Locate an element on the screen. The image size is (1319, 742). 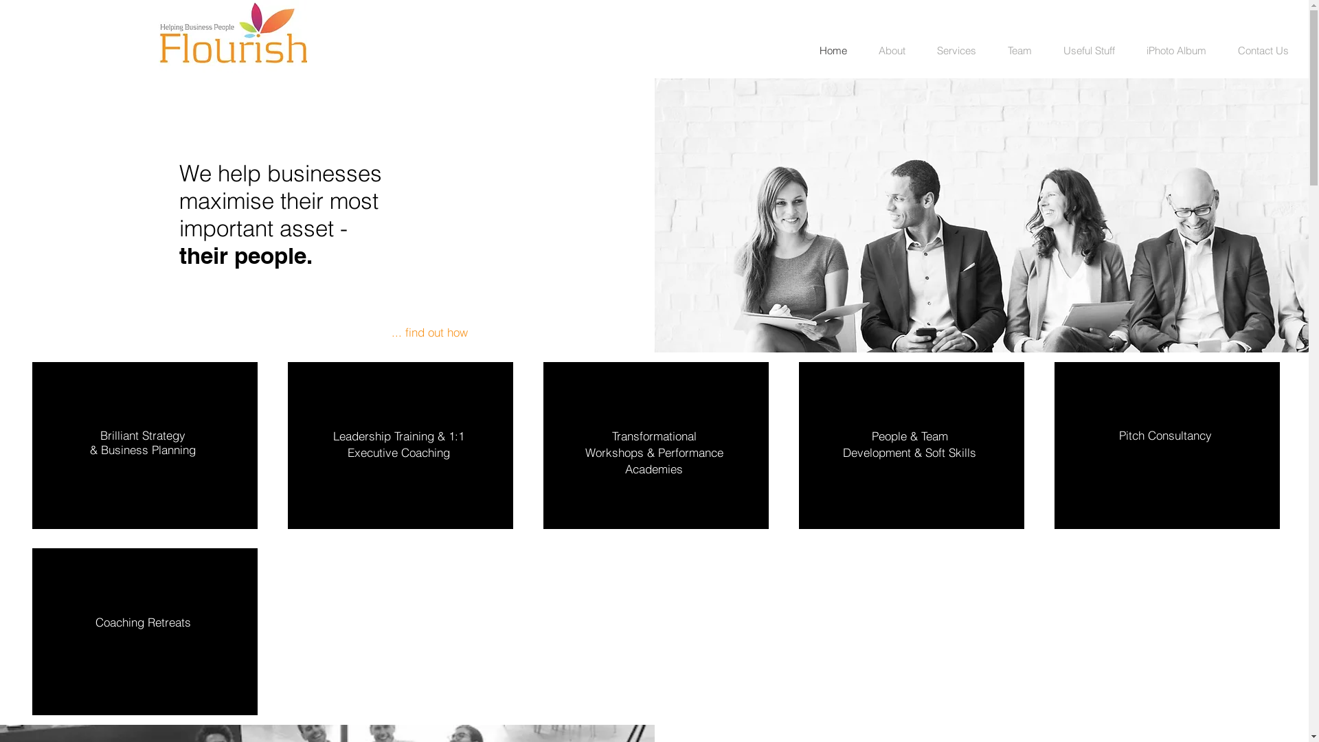
Team is located at coordinates (1019, 51).